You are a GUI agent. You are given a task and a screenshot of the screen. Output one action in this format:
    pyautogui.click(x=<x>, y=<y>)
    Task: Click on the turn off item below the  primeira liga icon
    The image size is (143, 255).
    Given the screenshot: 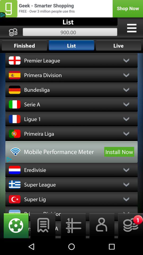 What is the action you would take?
    pyautogui.click(x=119, y=152)
    